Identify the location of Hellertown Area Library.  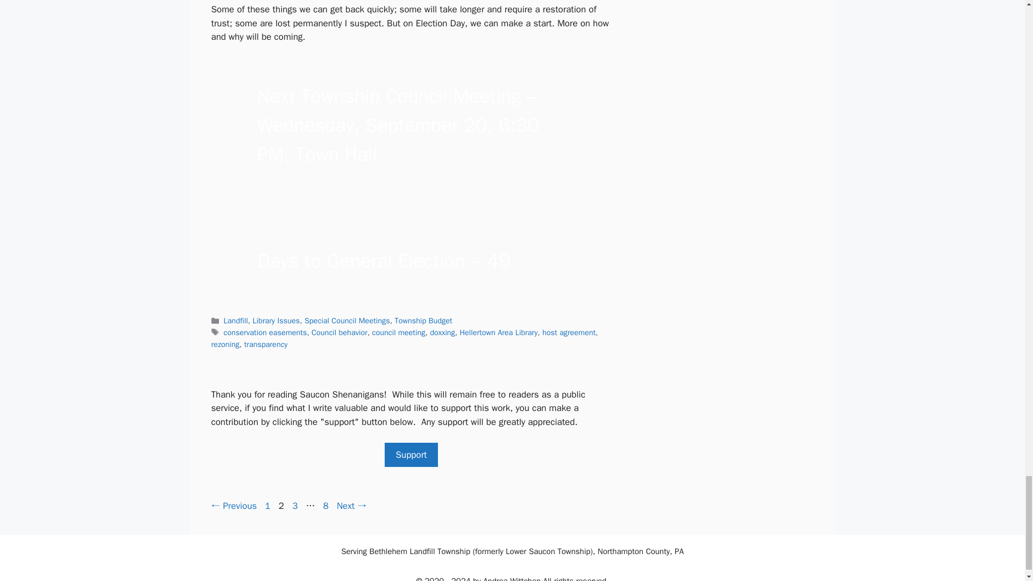
(499, 332).